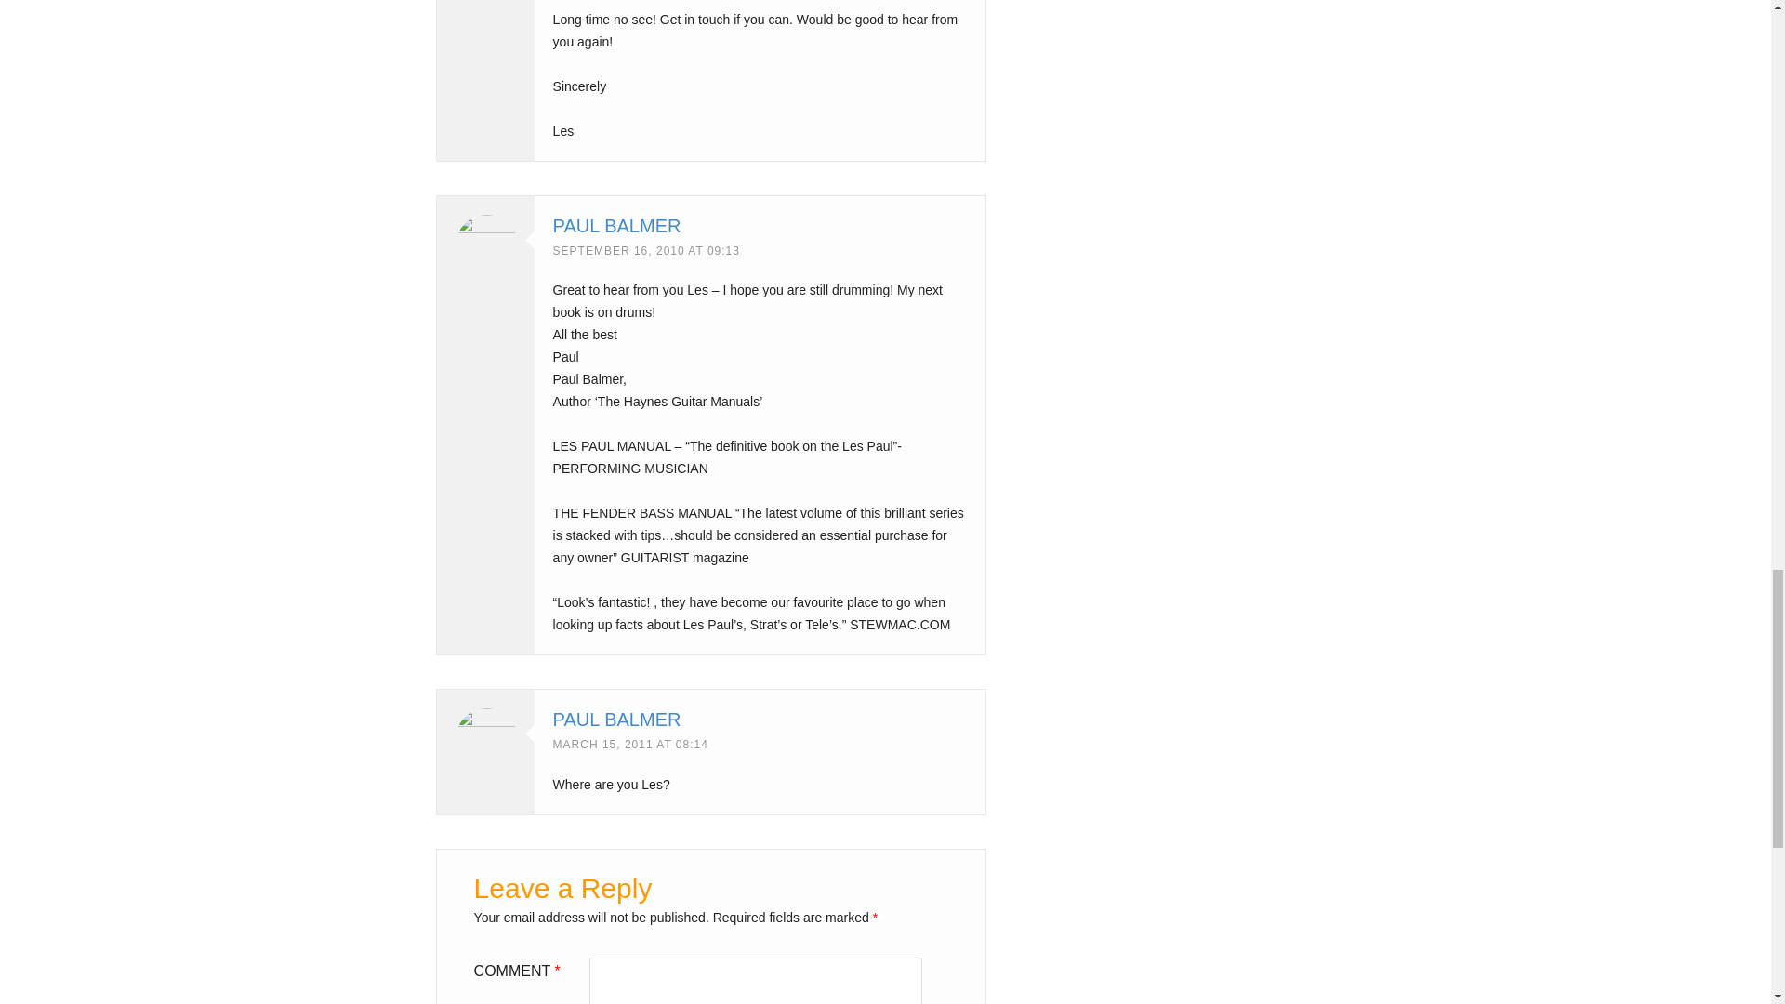 The image size is (1785, 1004). What do you see at coordinates (617, 225) in the screenshot?
I see `PAUL BALMER` at bounding box center [617, 225].